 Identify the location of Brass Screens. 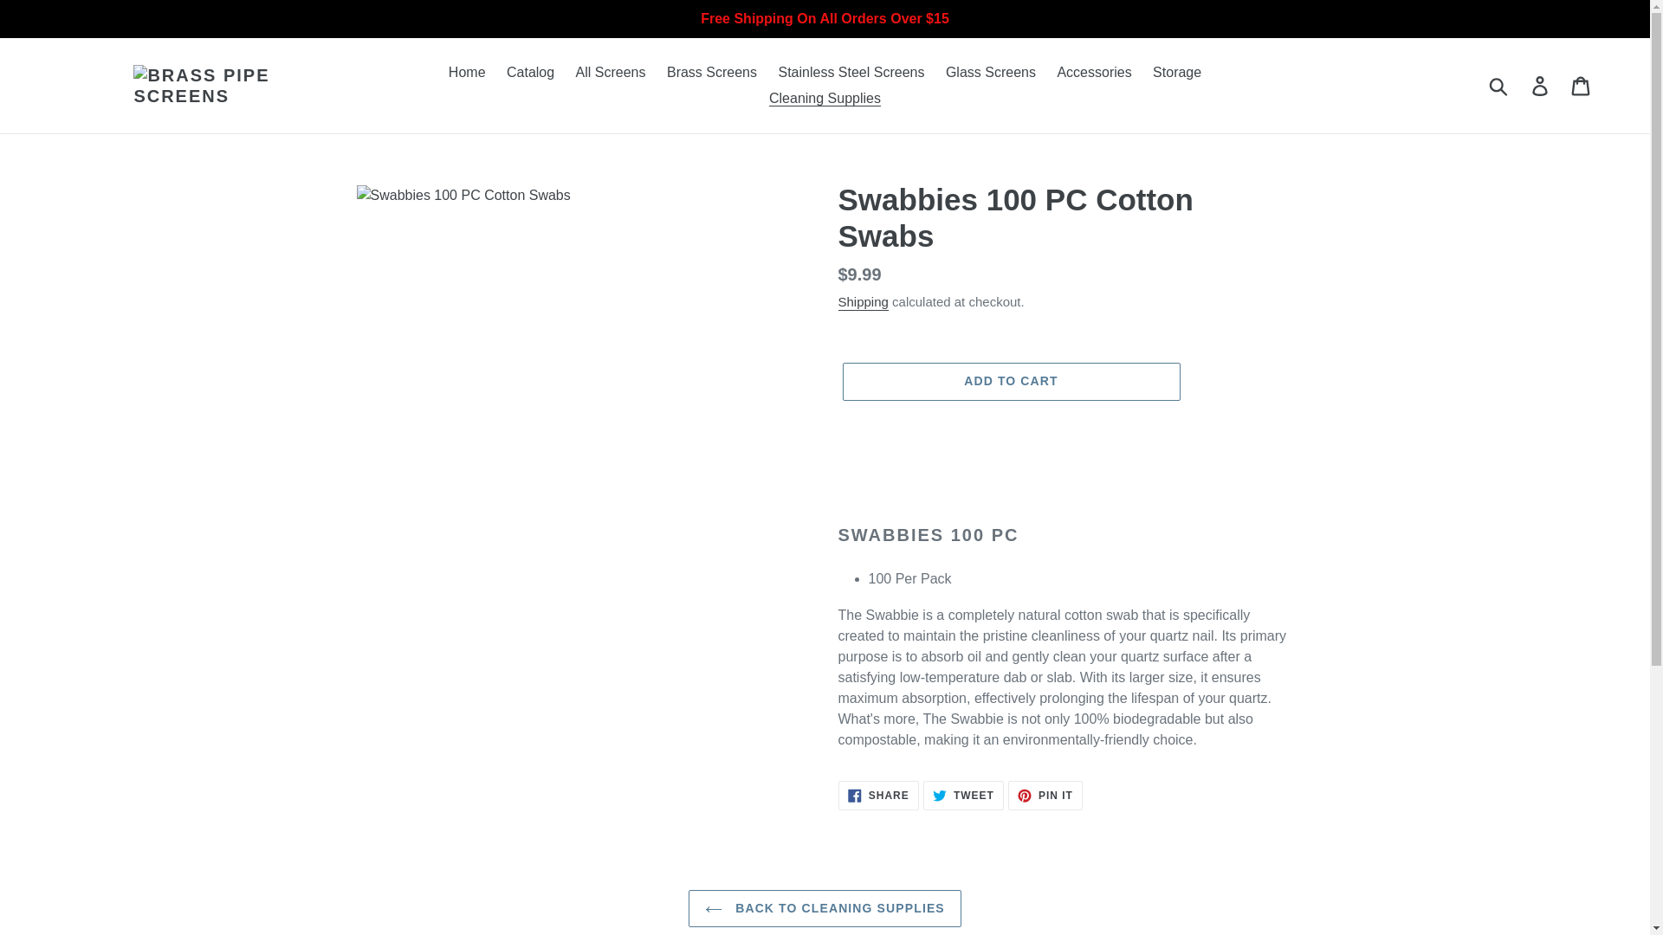
(1582, 85).